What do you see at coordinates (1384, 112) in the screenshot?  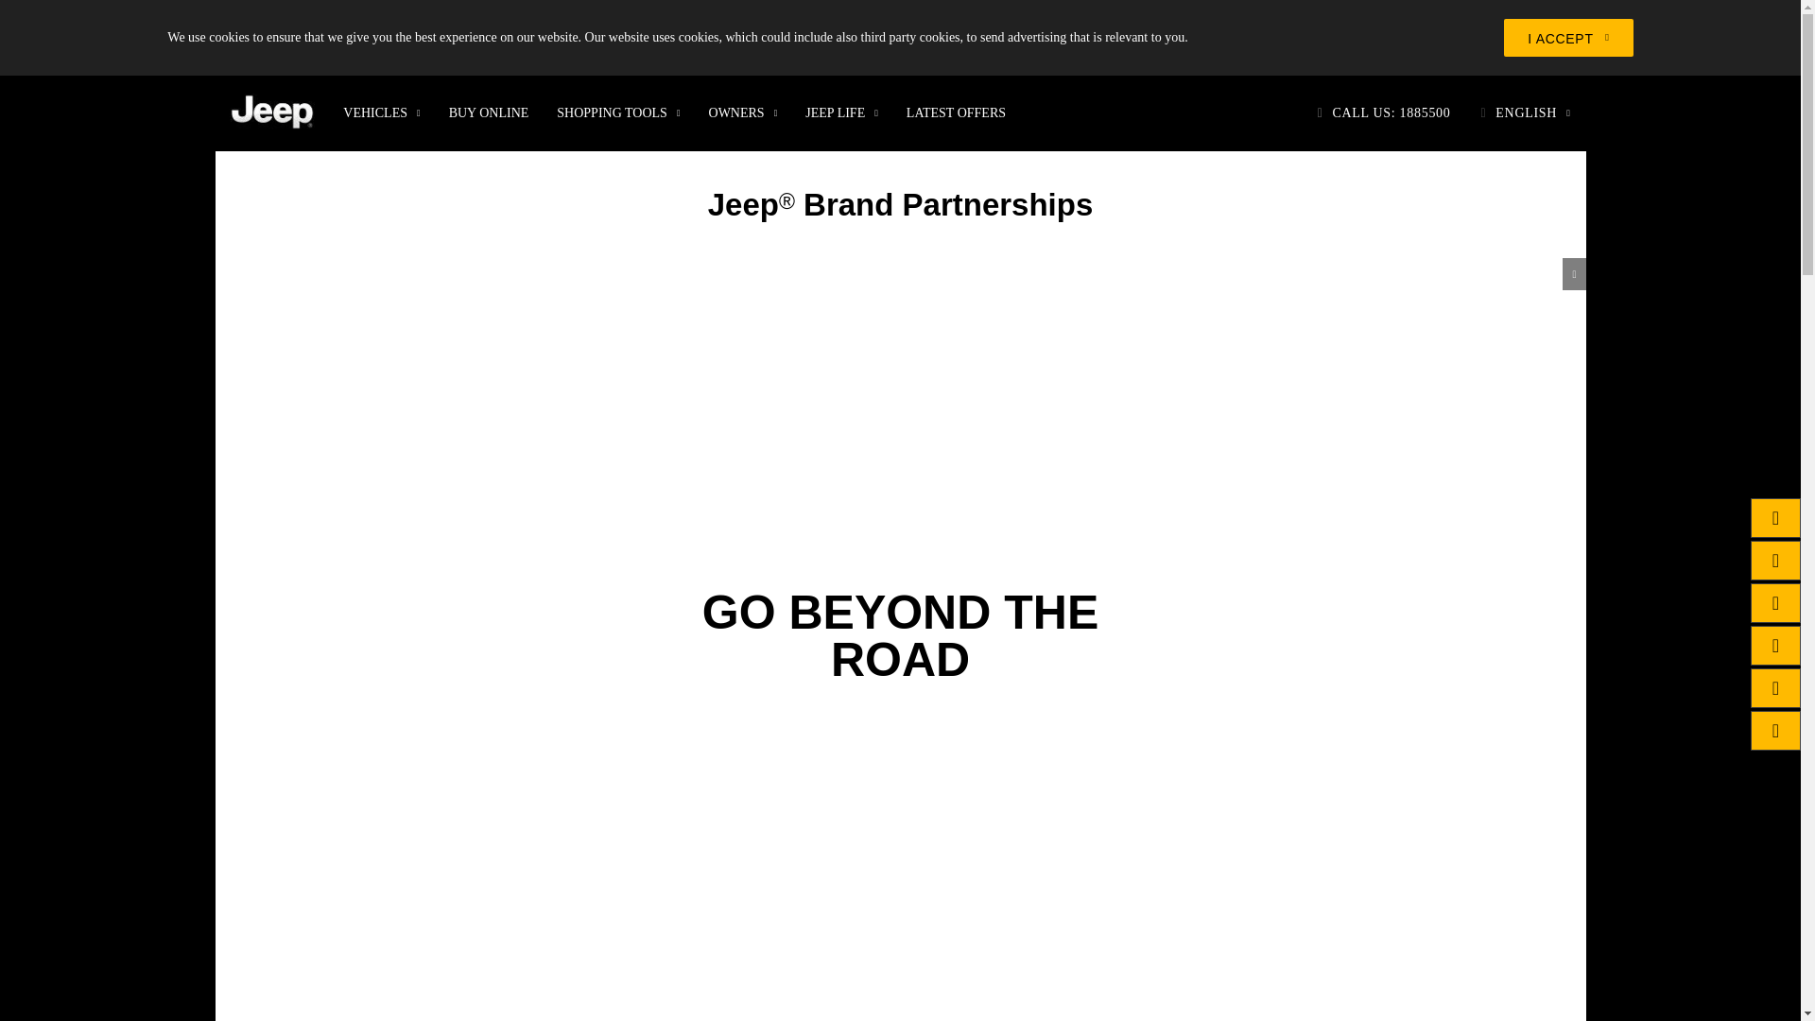 I see `CALL US: 1885500` at bounding box center [1384, 112].